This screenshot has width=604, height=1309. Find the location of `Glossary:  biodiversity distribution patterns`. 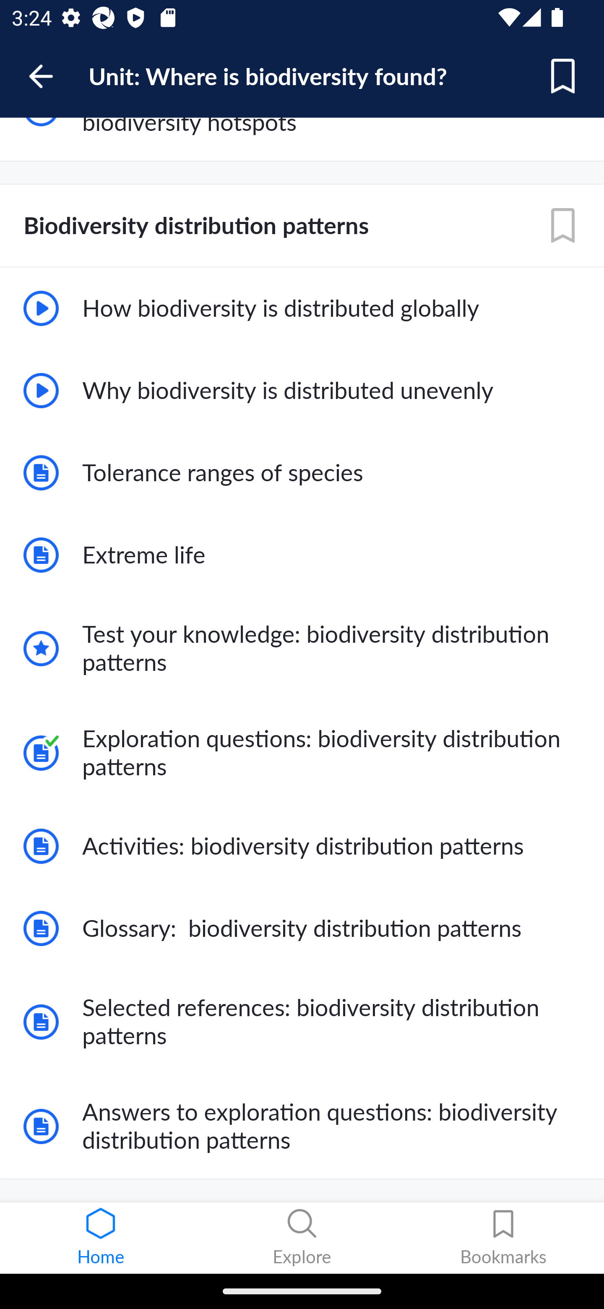

Glossary:  biodiversity distribution patterns is located at coordinates (302, 928).